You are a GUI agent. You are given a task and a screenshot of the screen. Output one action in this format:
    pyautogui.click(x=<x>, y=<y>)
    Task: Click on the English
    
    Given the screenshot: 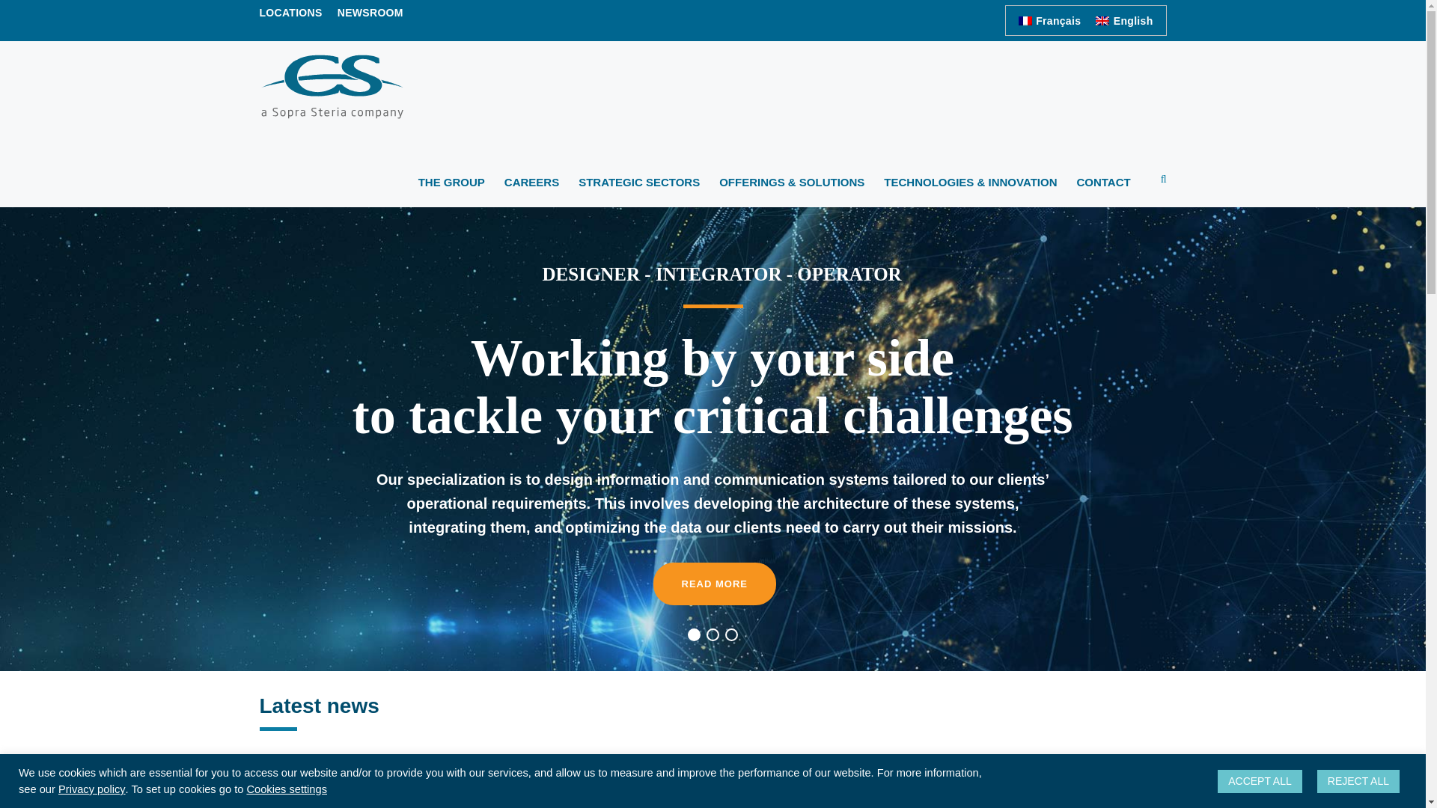 What is the action you would take?
    pyautogui.click(x=1123, y=20)
    